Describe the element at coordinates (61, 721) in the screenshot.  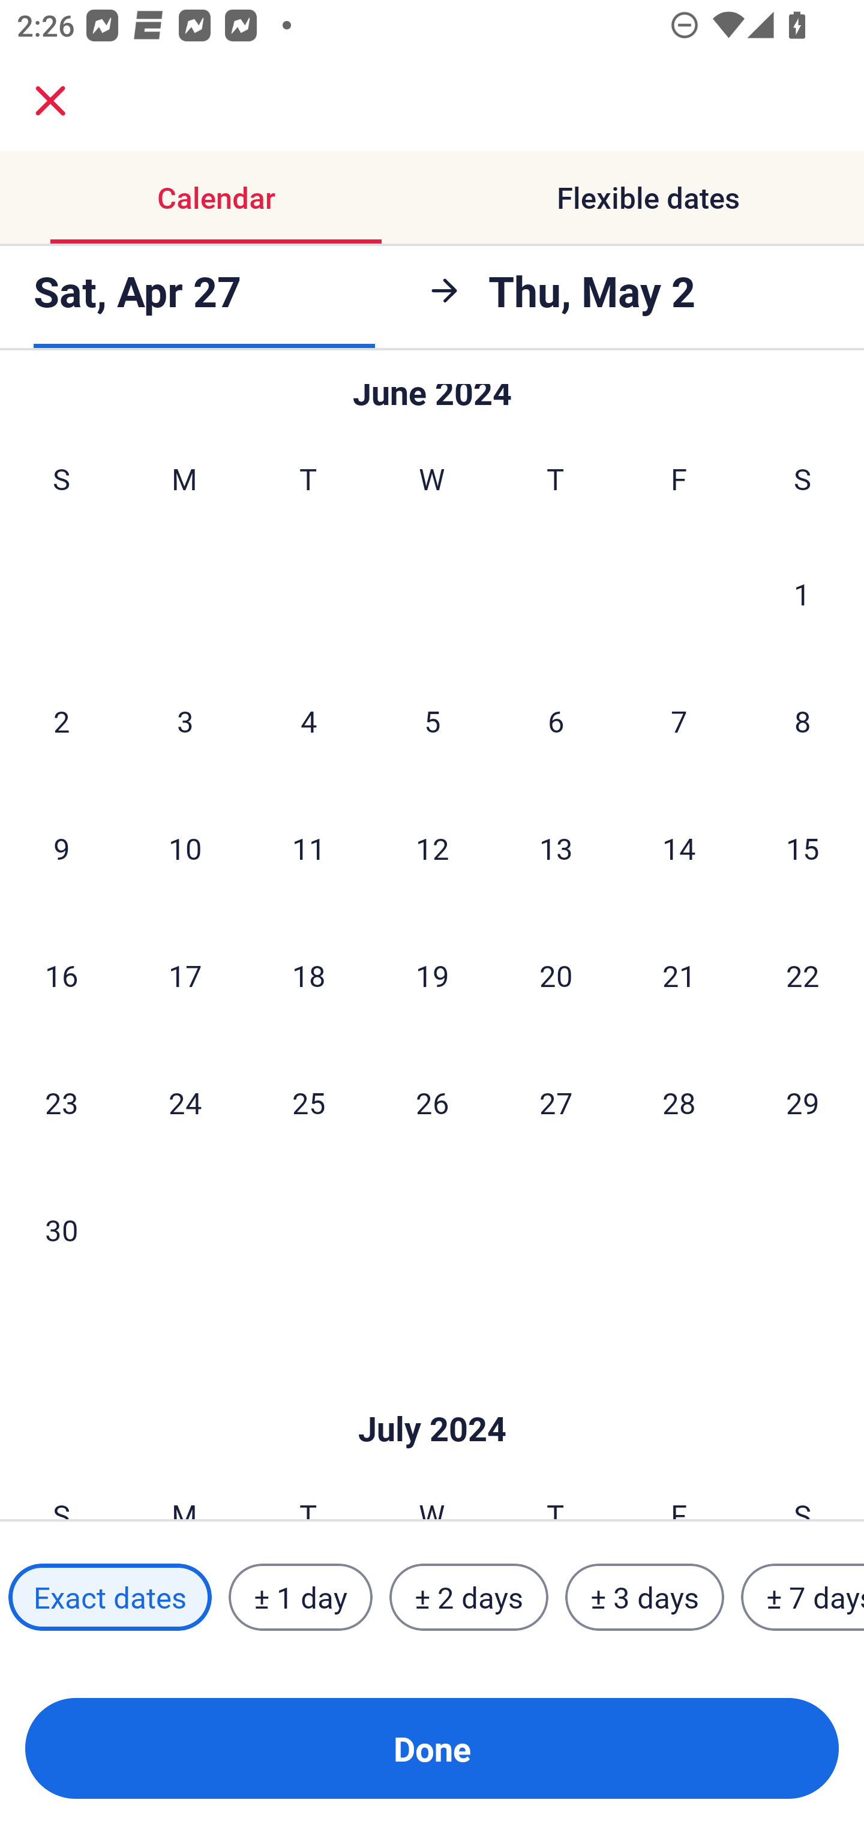
I see `2 Sunday, June 2, 2024` at that location.